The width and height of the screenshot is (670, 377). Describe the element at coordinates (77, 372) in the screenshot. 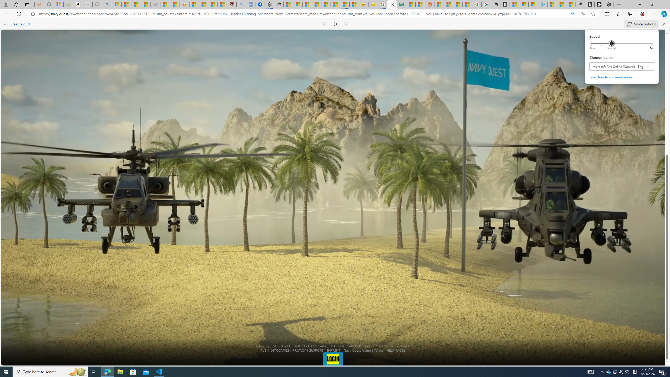

I see `Search highlights icon opens search home window` at that location.